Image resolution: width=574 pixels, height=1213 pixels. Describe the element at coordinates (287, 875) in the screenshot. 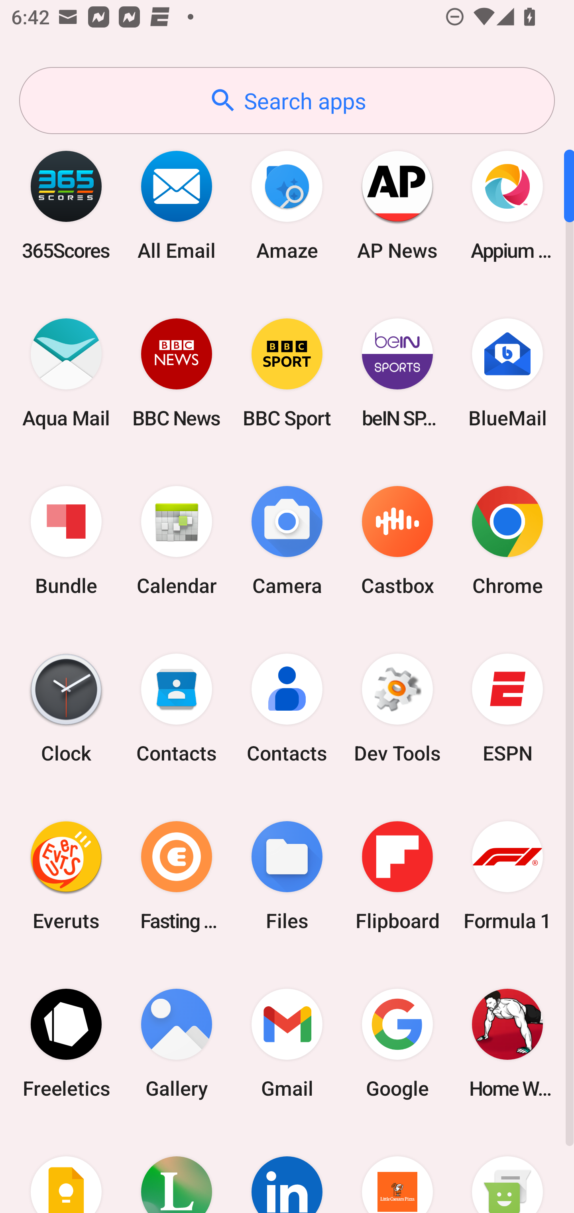

I see `Files` at that location.